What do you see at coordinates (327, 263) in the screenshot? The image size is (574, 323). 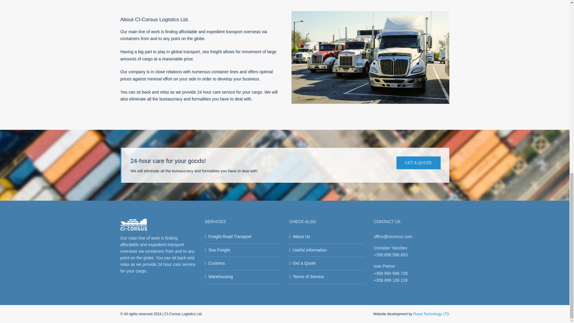 I see `Get a Quote` at bounding box center [327, 263].